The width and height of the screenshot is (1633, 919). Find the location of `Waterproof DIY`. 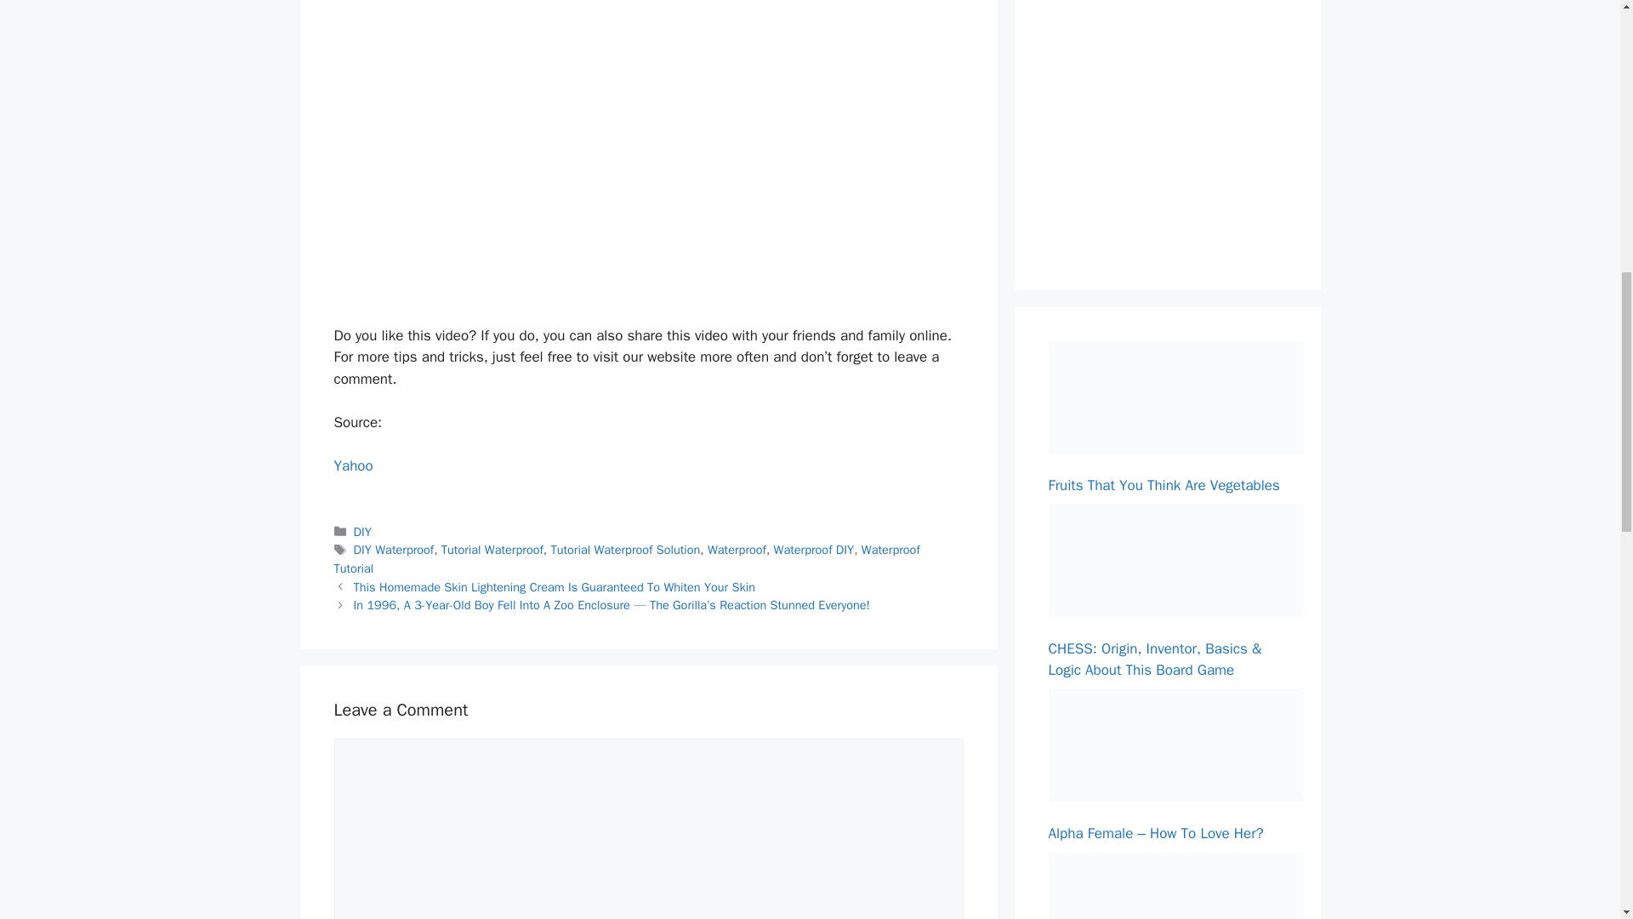

Waterproof DIY is located at coordinates (814, 550).